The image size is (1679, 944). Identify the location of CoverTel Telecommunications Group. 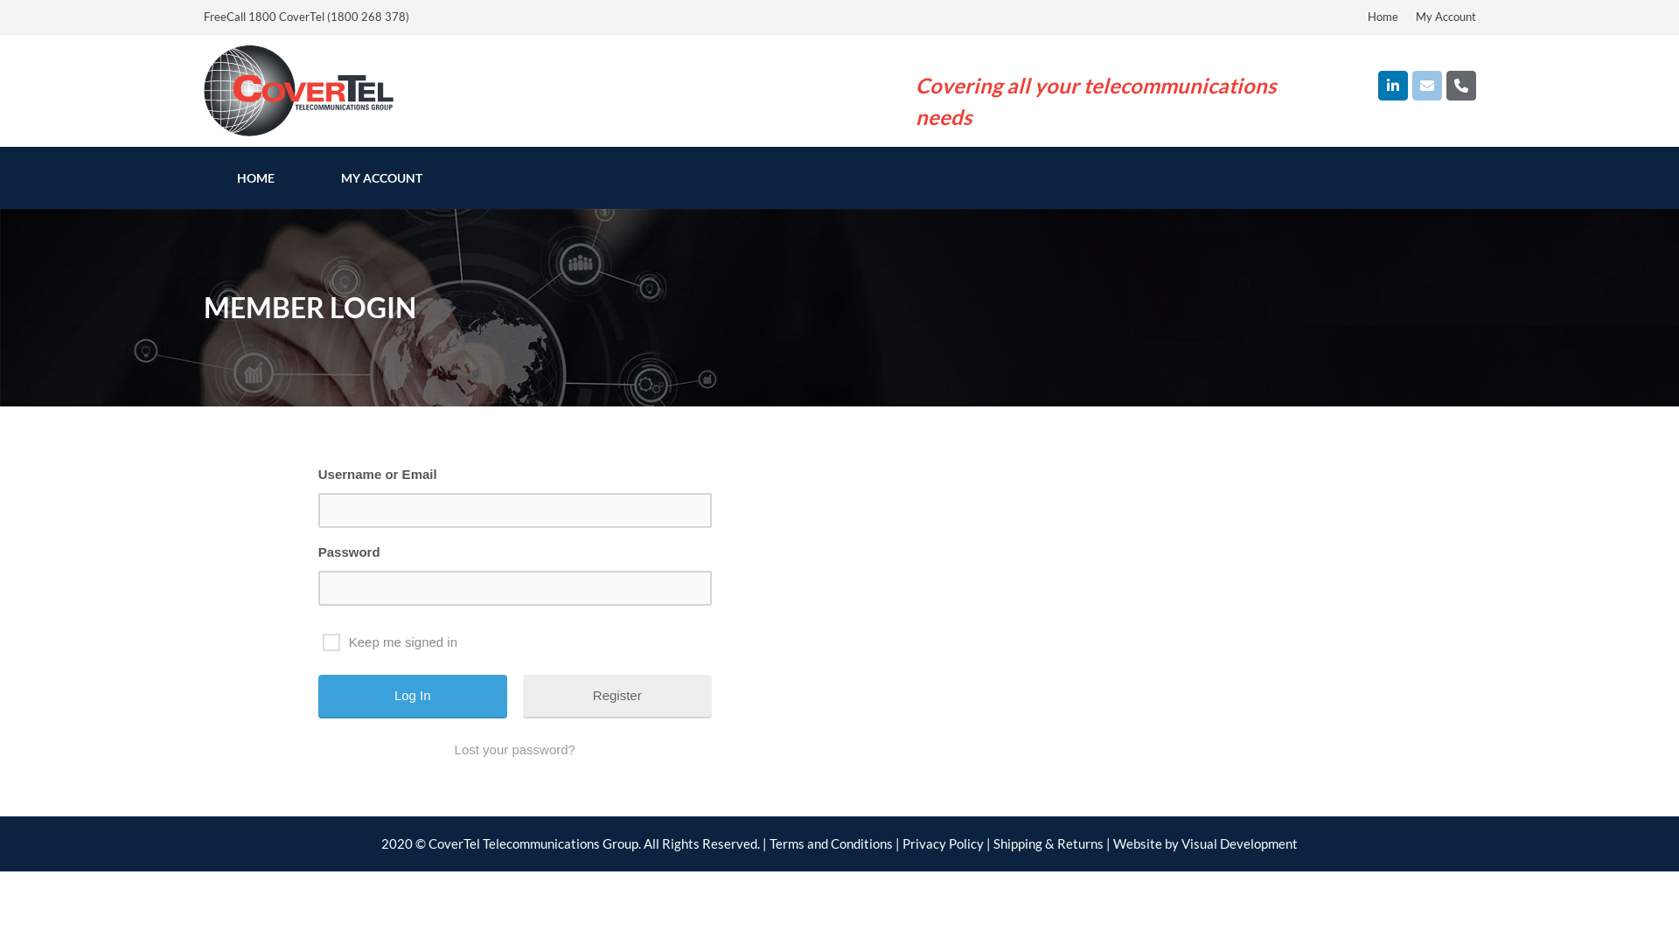
(299, 89).